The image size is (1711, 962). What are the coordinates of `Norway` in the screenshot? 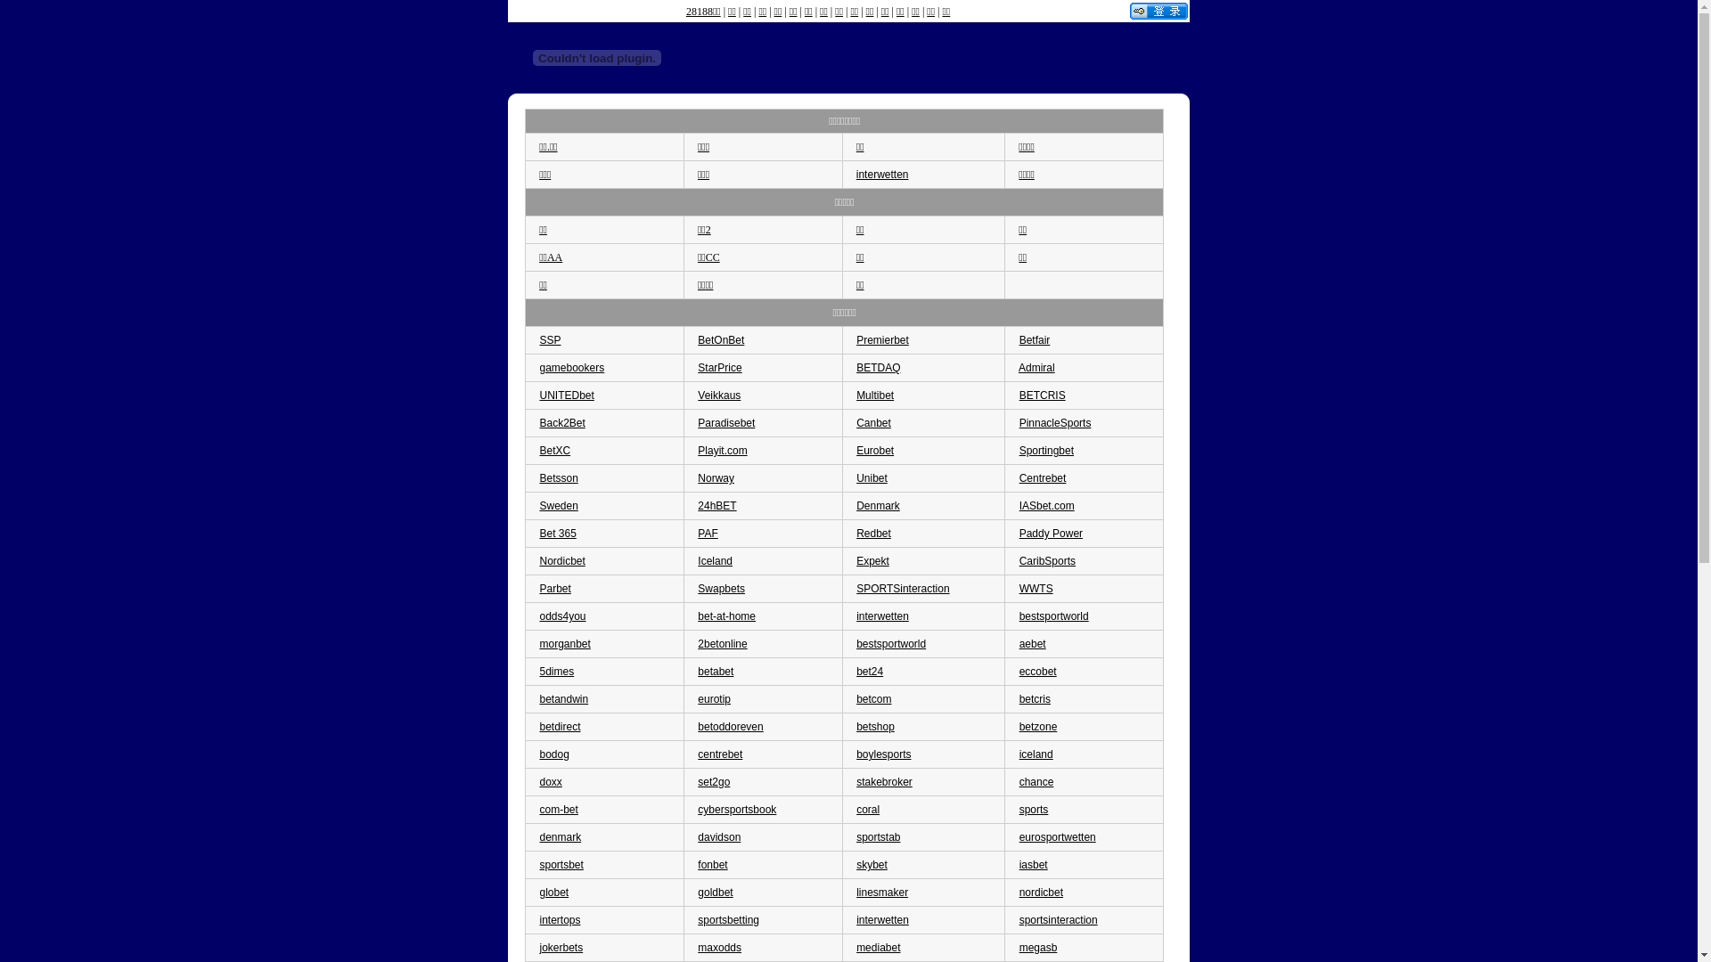 It's located at (716, 478).